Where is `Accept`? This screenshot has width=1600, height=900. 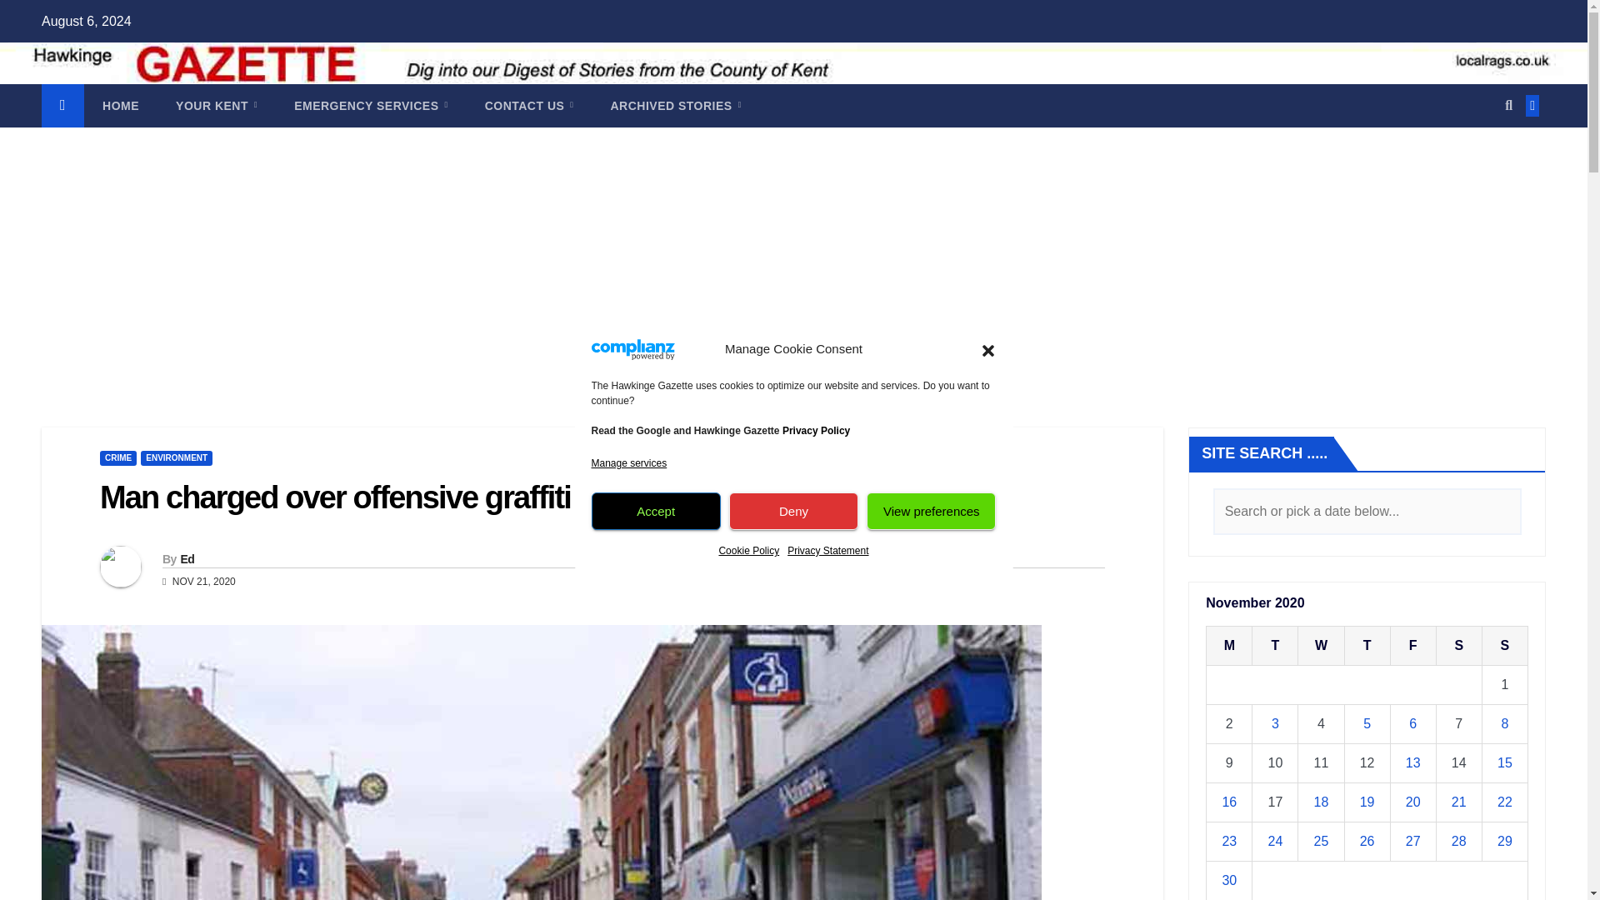 Accept is located at coordinates (657, 511).